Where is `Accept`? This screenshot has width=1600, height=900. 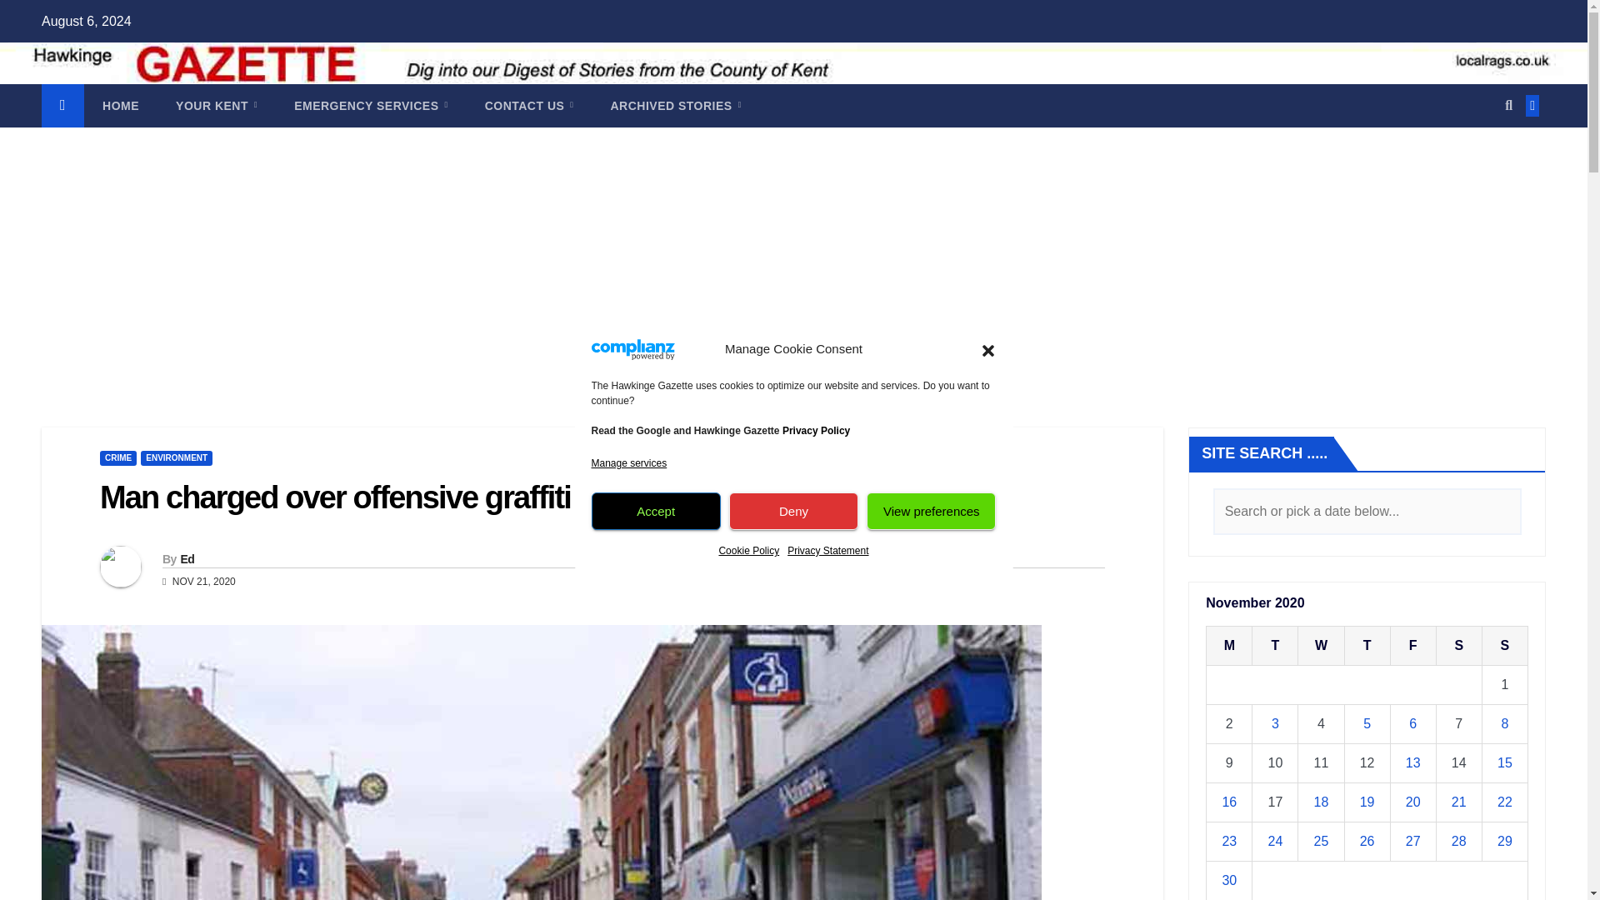 Accept is located at coordinates (657, 511).